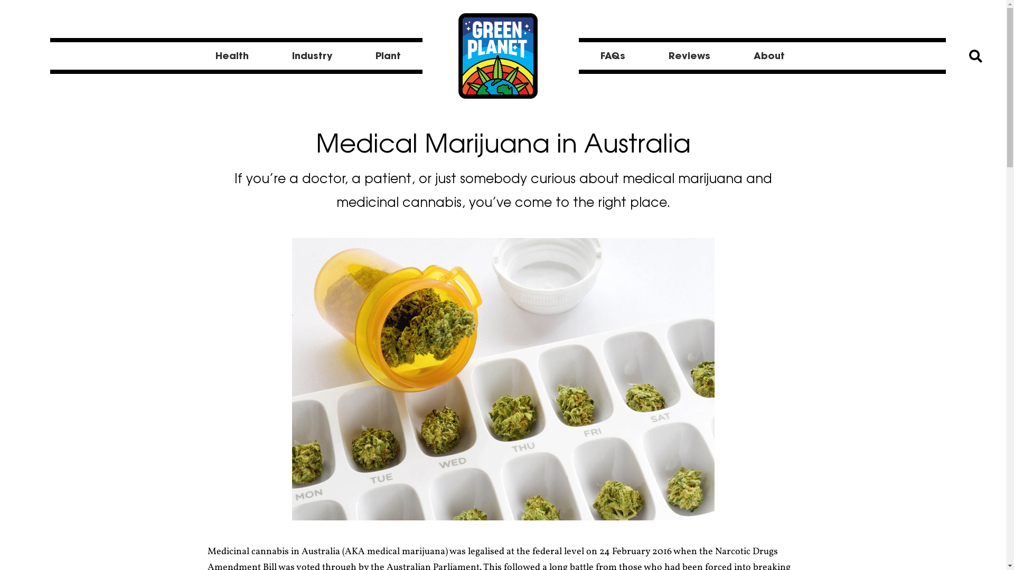  I want to click on About, so click(769, 56).